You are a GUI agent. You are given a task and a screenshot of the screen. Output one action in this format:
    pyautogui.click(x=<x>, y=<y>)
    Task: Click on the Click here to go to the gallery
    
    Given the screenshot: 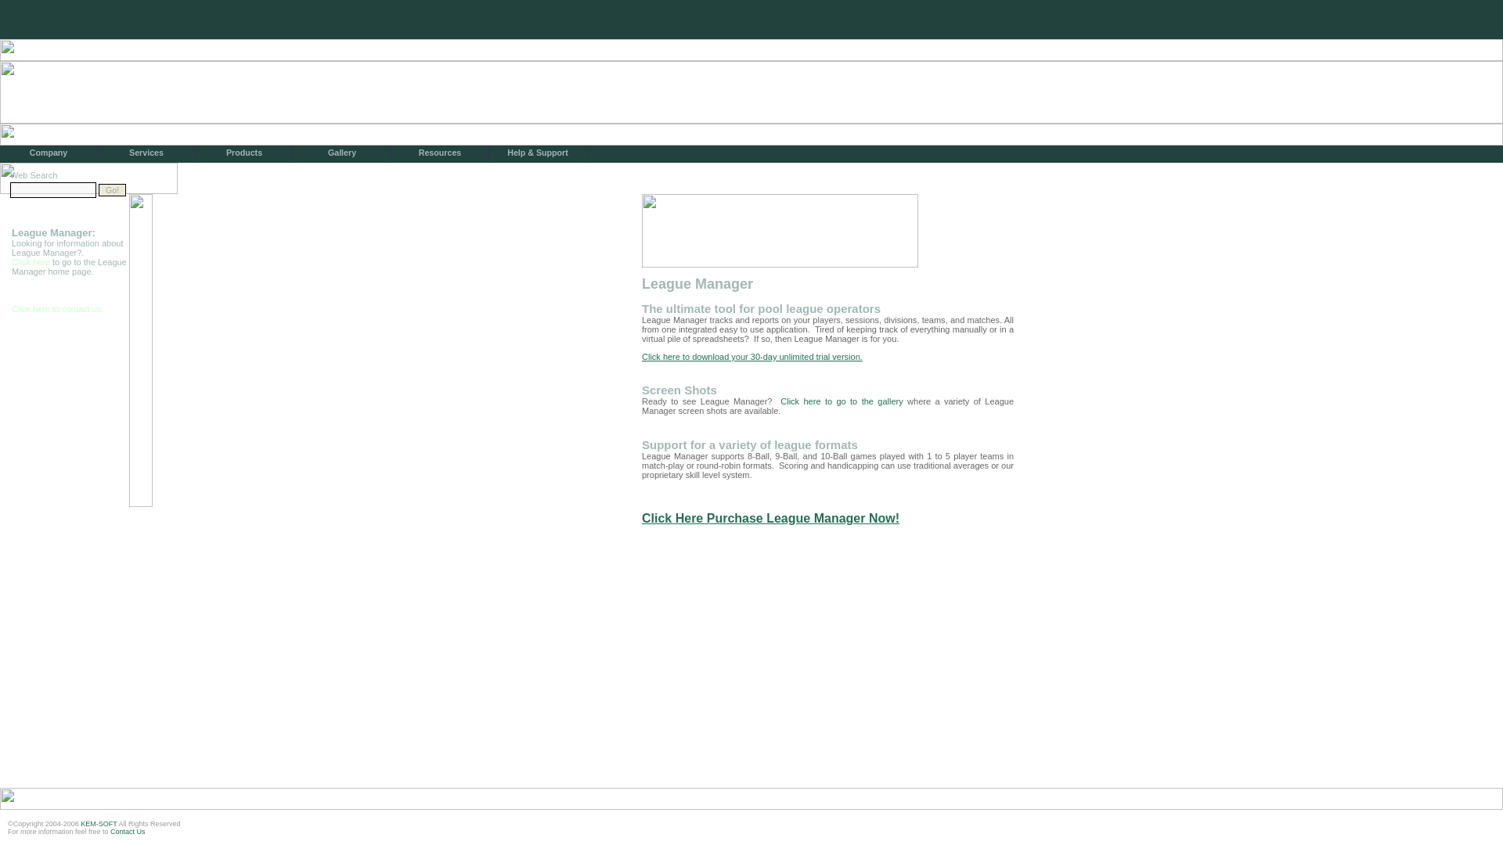 What is the action you would take?
    pyautogui.click(x=841, y=401)
    